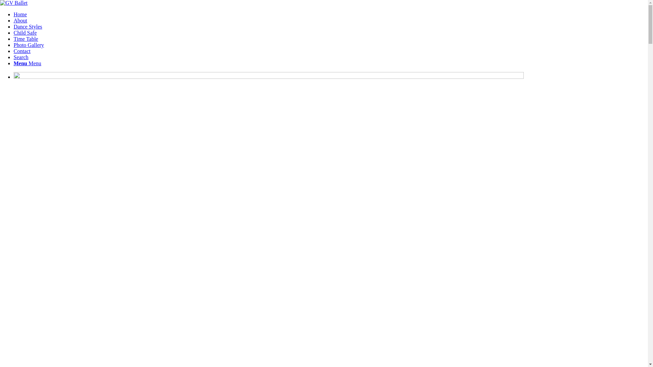  What do you see at coordinates (269, 145) in the screenshot?
I see `755` at bounding box center [269, 145].